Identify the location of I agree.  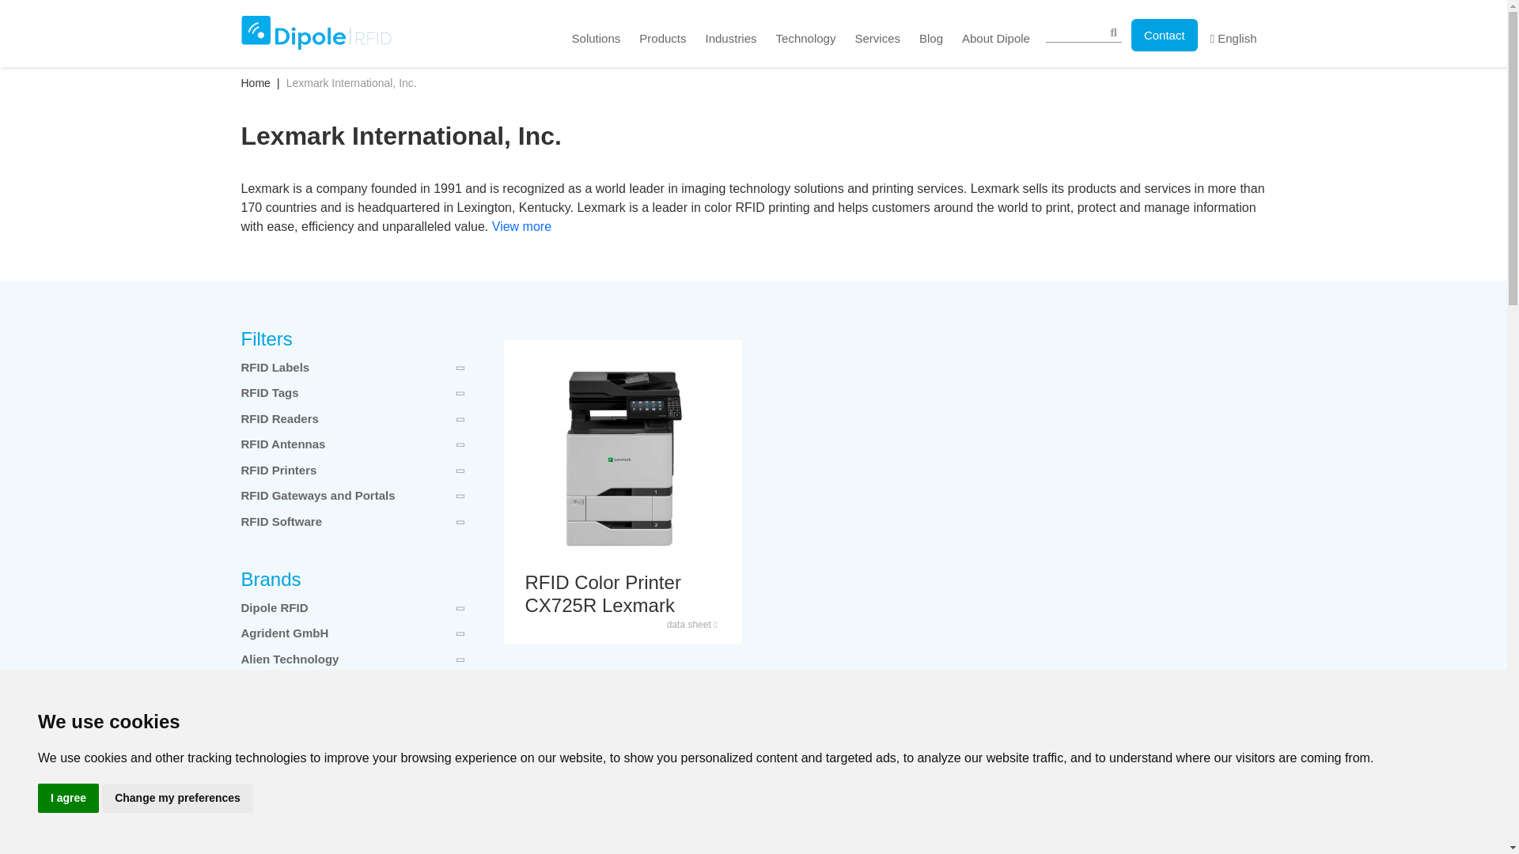
(68, 799).